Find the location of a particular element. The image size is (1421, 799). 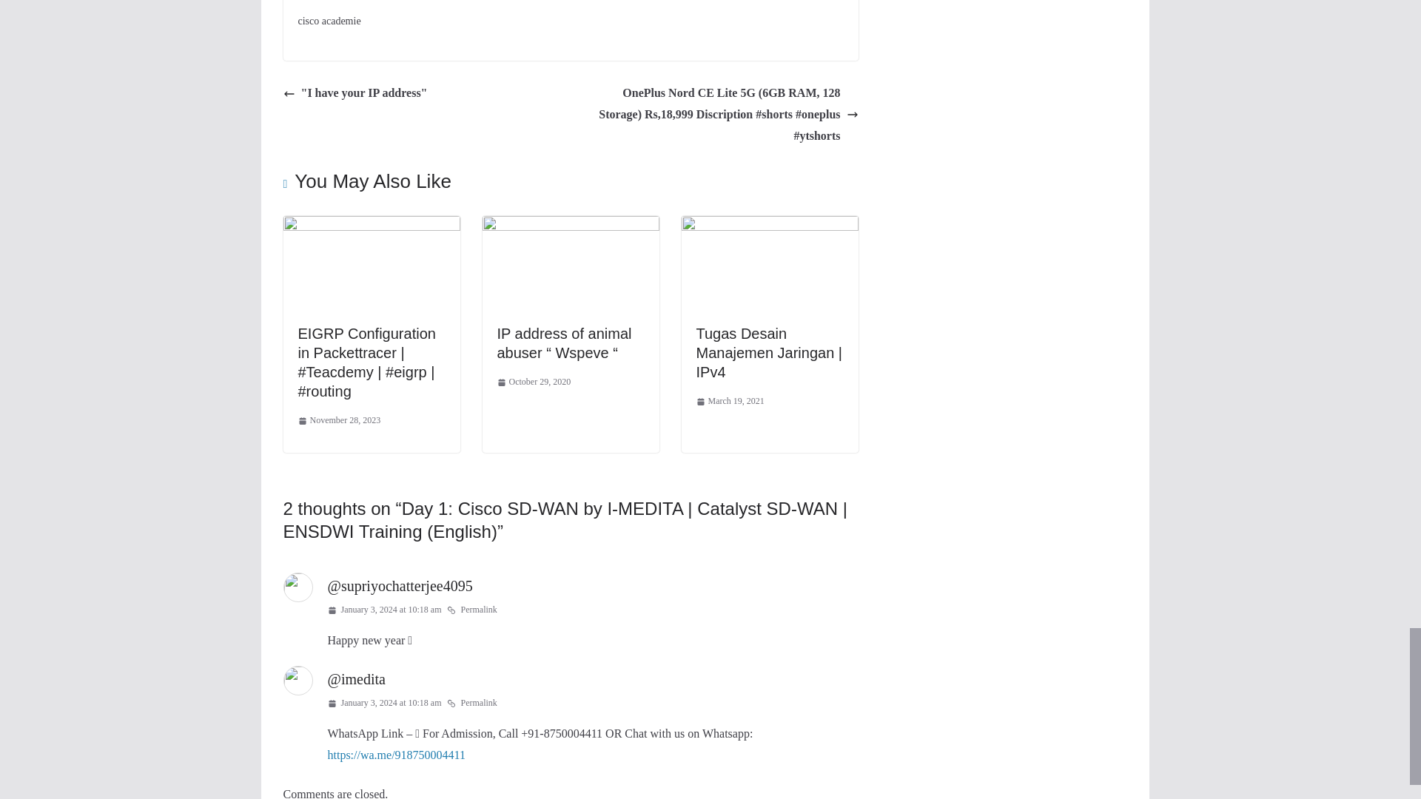

3:09 pm is located at coordinates (339, 420).